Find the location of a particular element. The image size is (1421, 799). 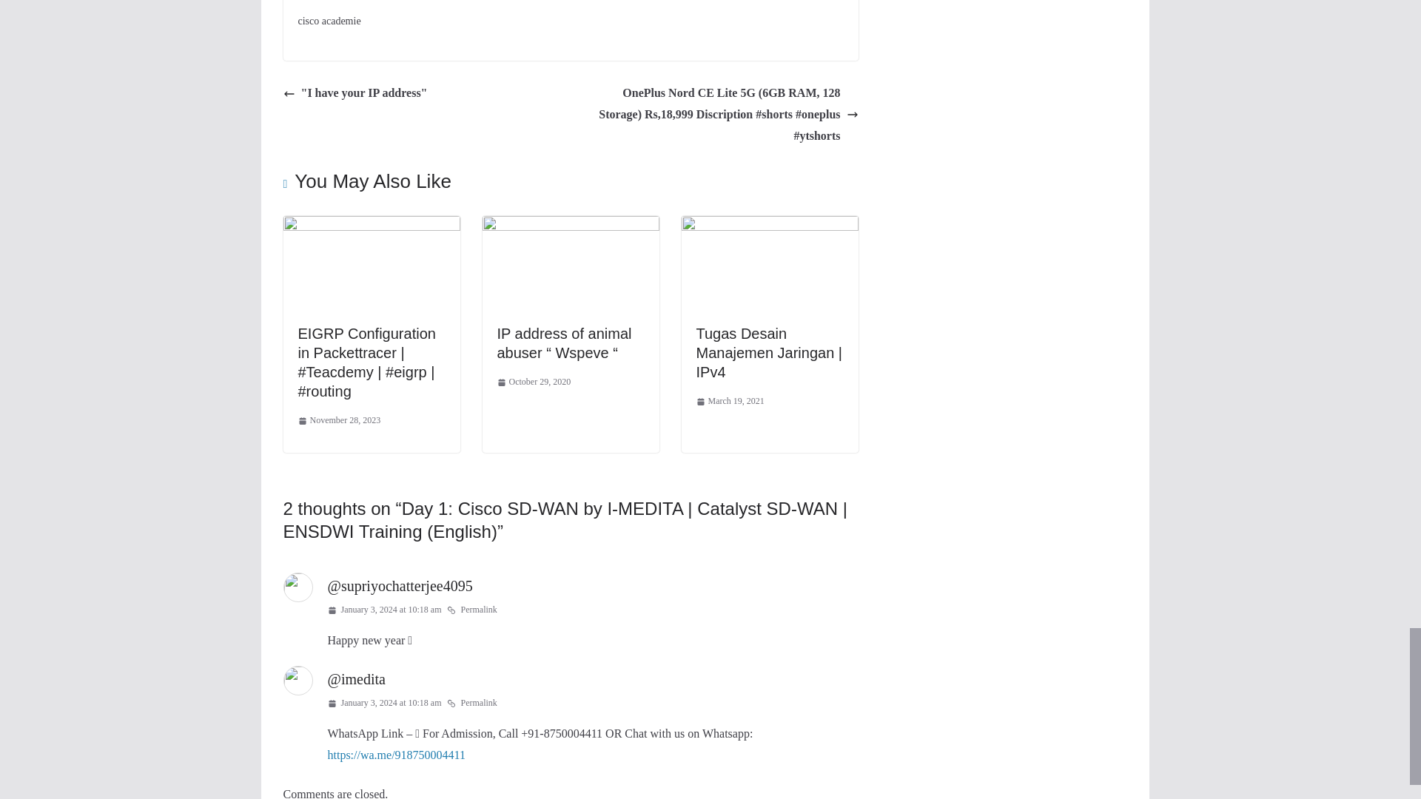

3:09 pm is located at coordinates (339, 420).